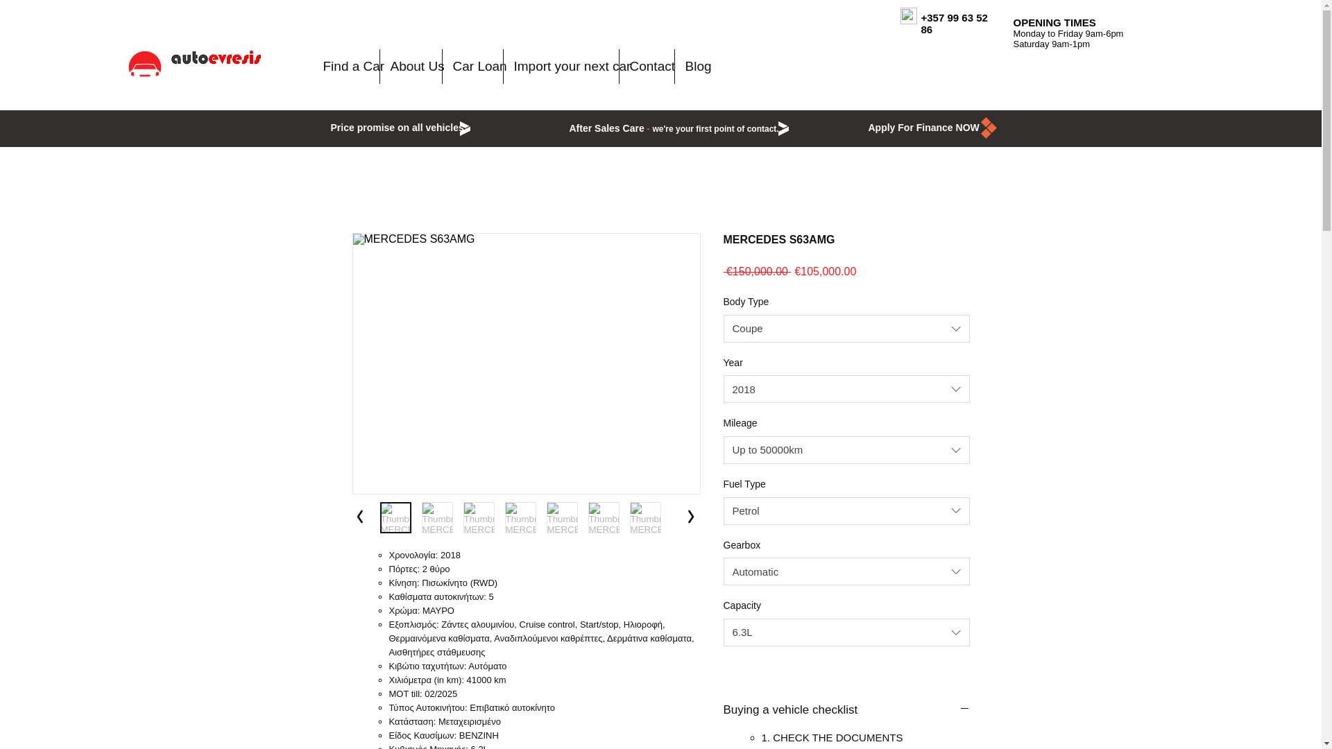 This screenshot has height=749, width=1332. Describe the element at coordinates (561, 67) in the screenshot. I see `Import your next car` at that location.